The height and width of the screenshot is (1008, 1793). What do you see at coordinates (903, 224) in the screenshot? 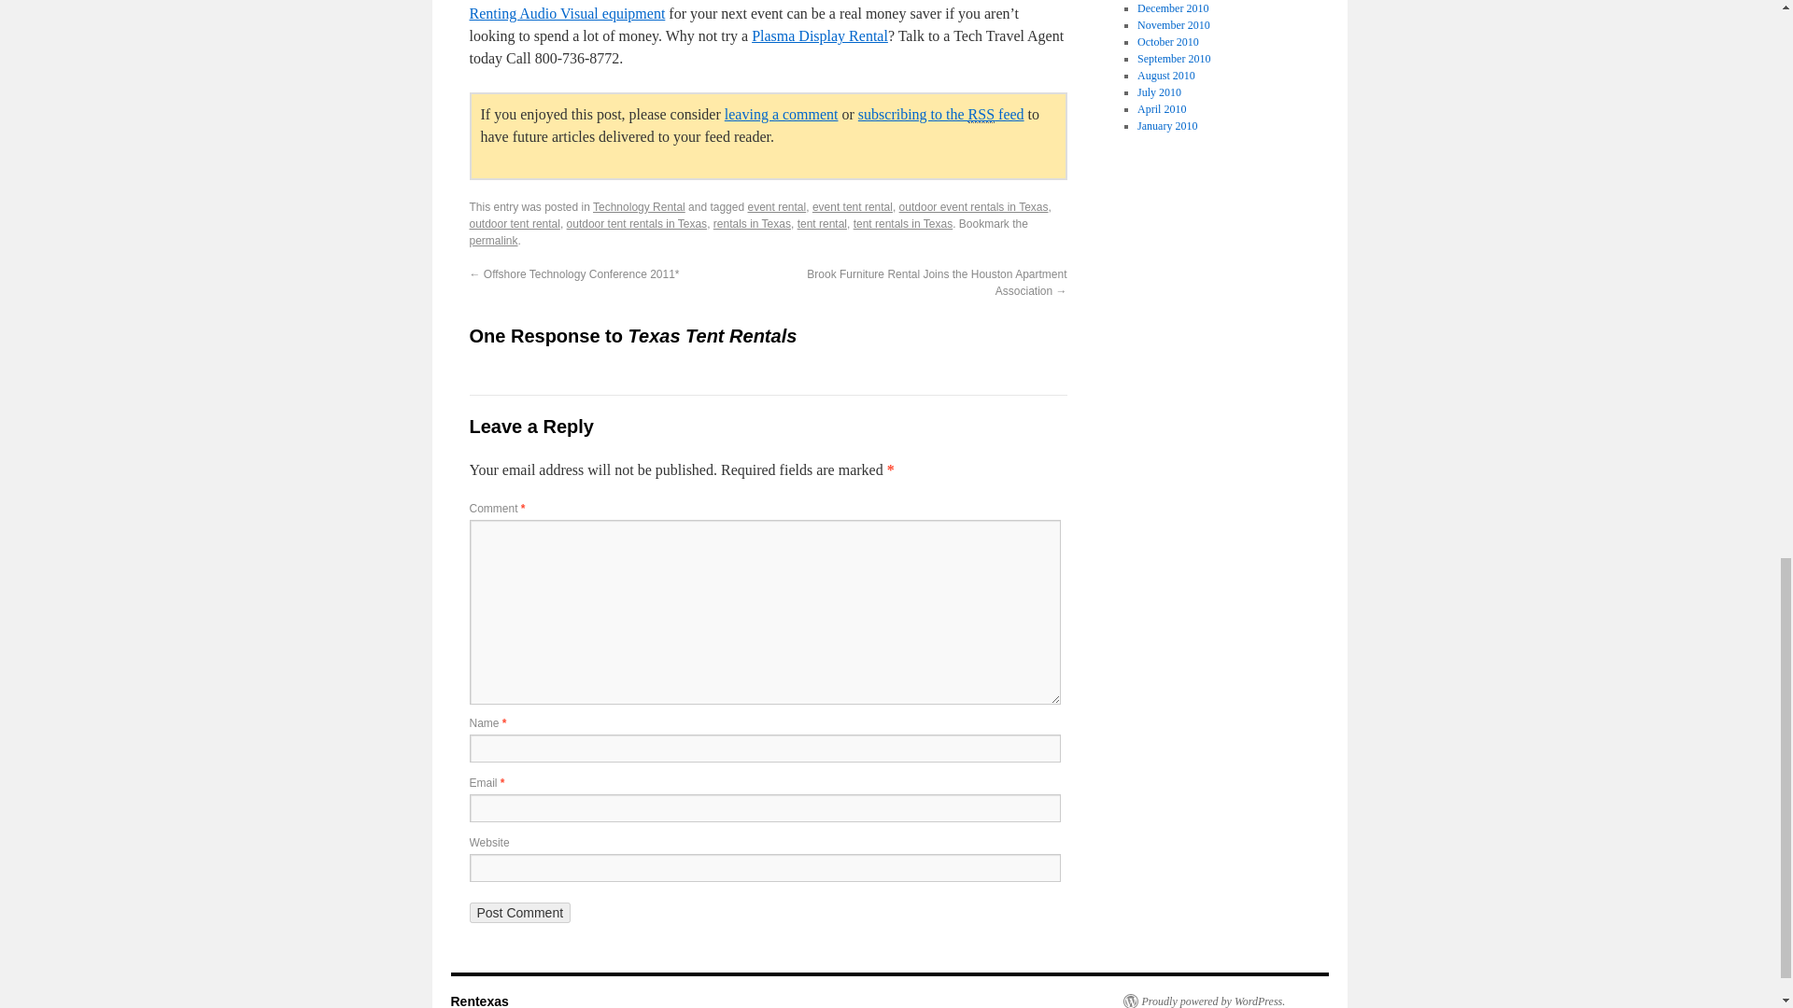
I see `tent rentals in Texas` at bounding box center [903, 224].